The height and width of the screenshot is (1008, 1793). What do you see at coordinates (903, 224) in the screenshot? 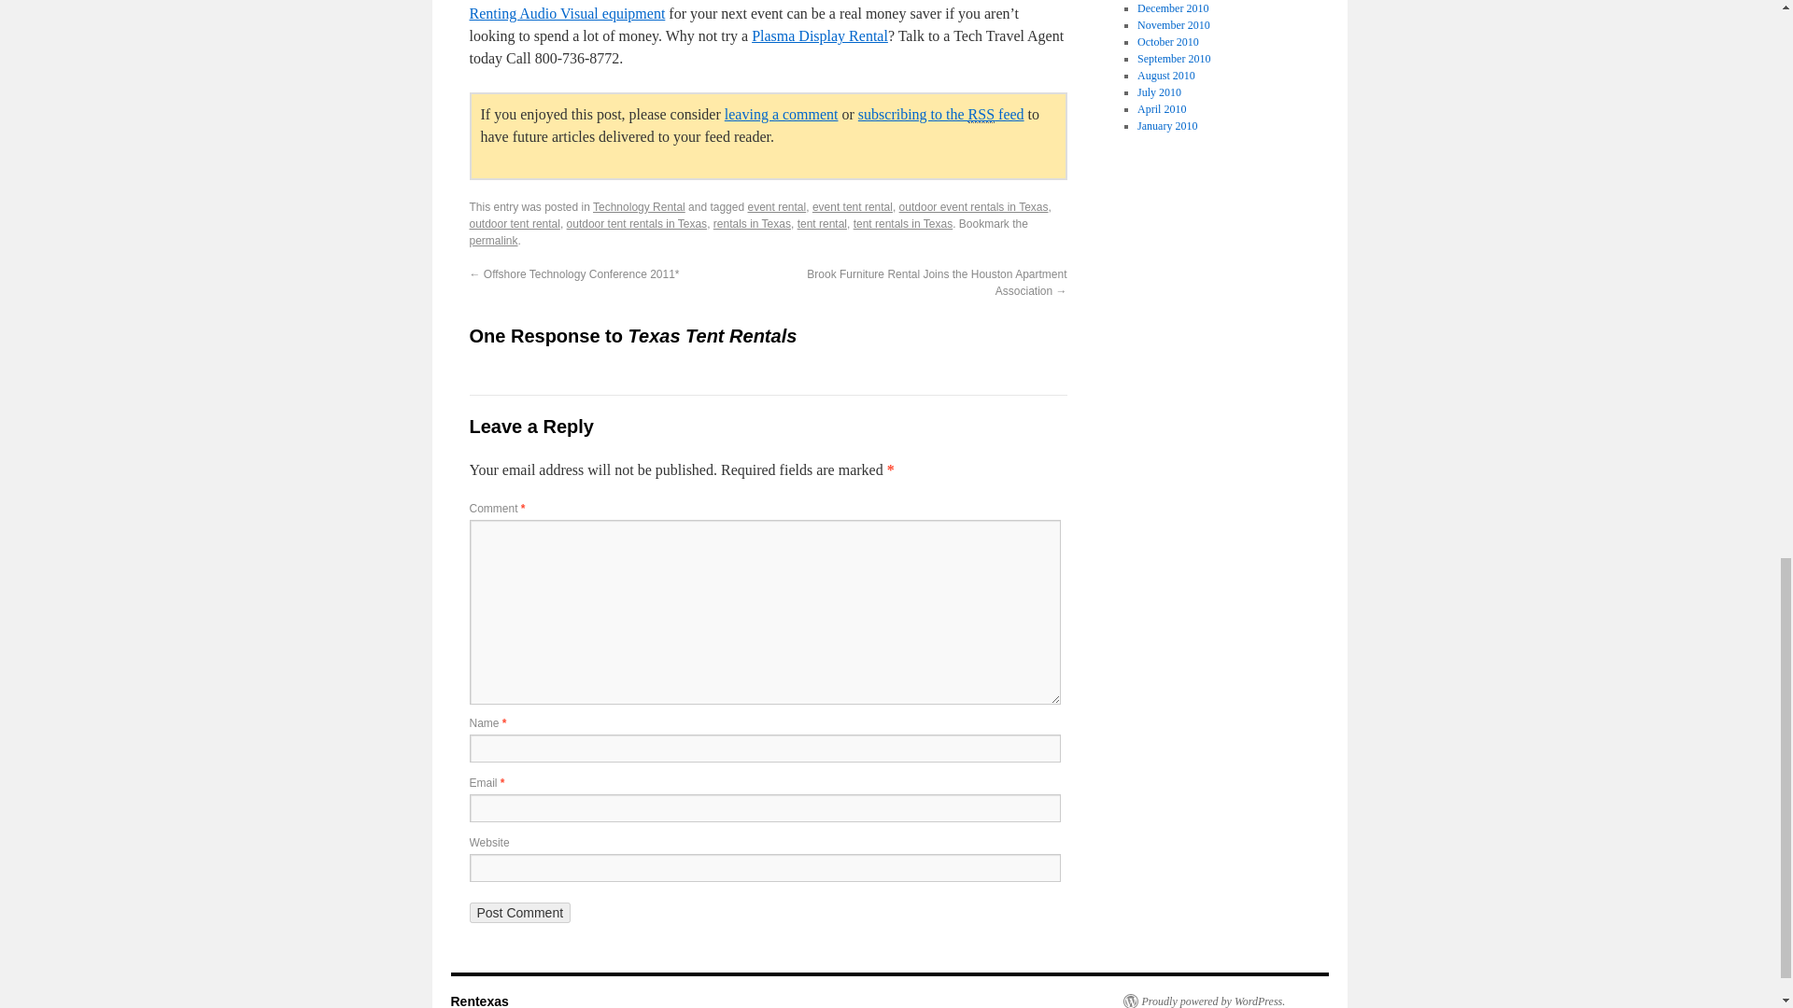
I see `tent rentals in Texas` at bounding box center [903, 224].